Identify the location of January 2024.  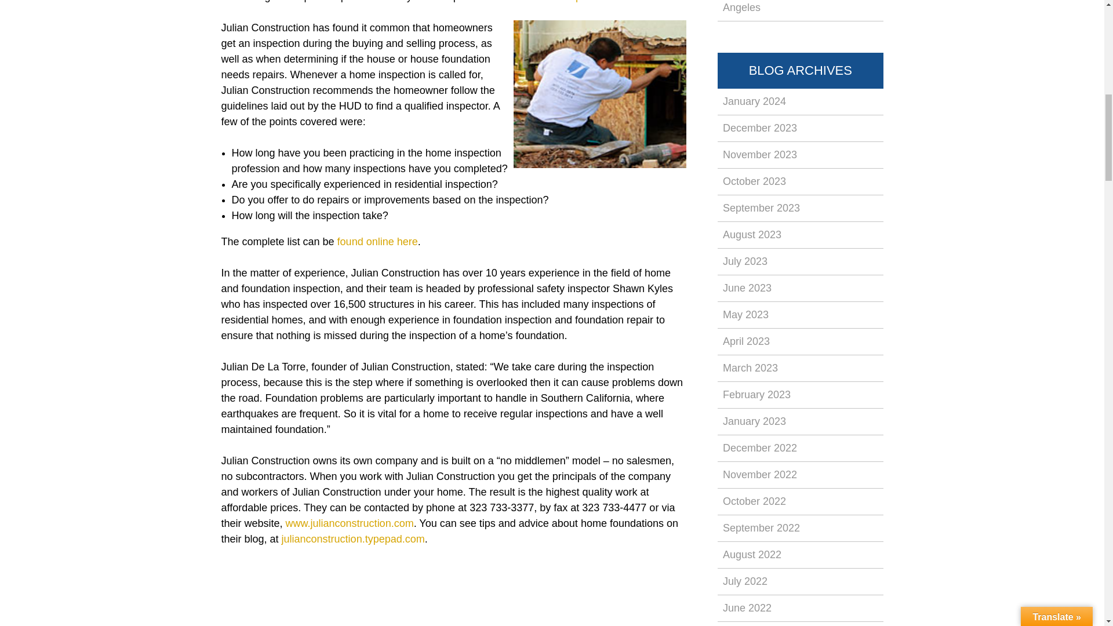
(801, 101).